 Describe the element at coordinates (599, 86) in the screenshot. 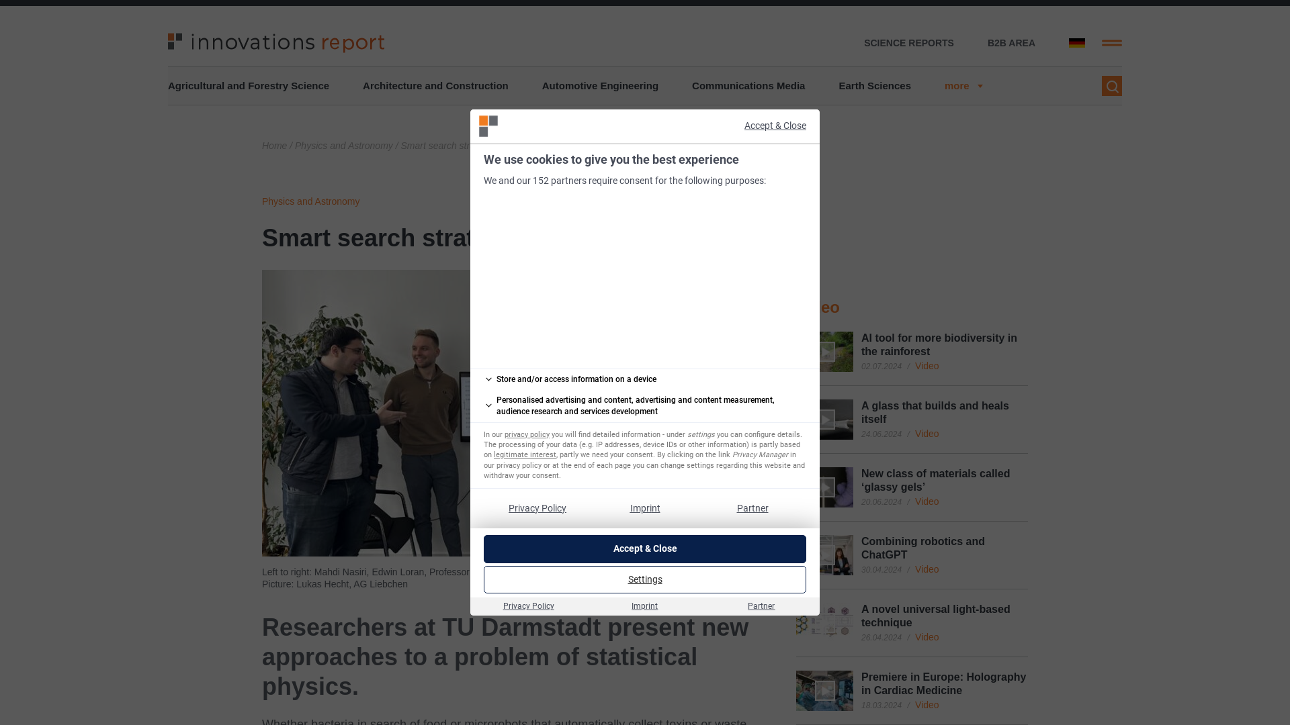

I see `Automotive Engineering` at that location.